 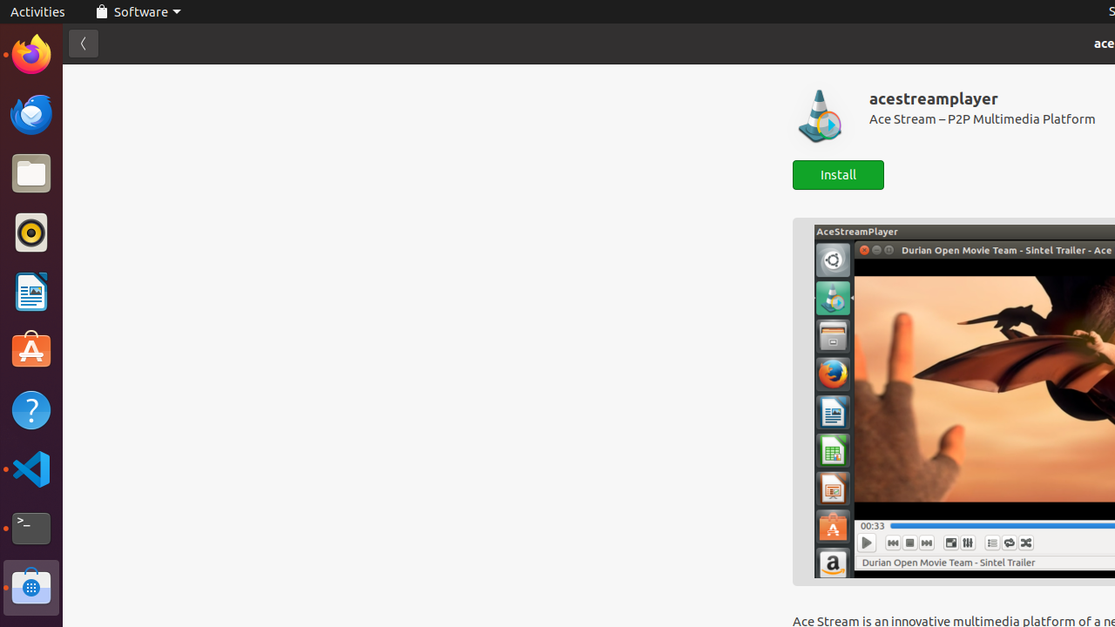 What do you see at coordinates (838, 174) in the screenshot?
I see `Install` at bounding box center [838, 174].